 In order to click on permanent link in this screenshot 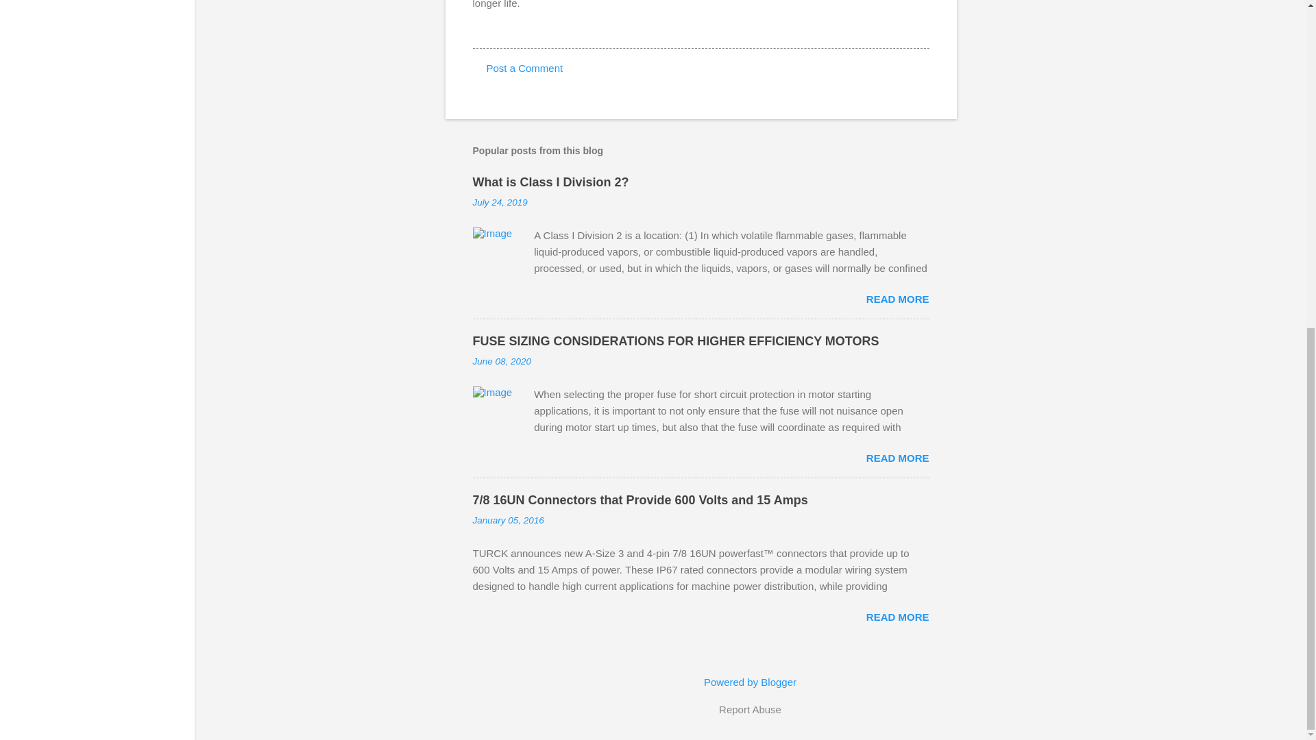, I will do `click(500, 203)`.